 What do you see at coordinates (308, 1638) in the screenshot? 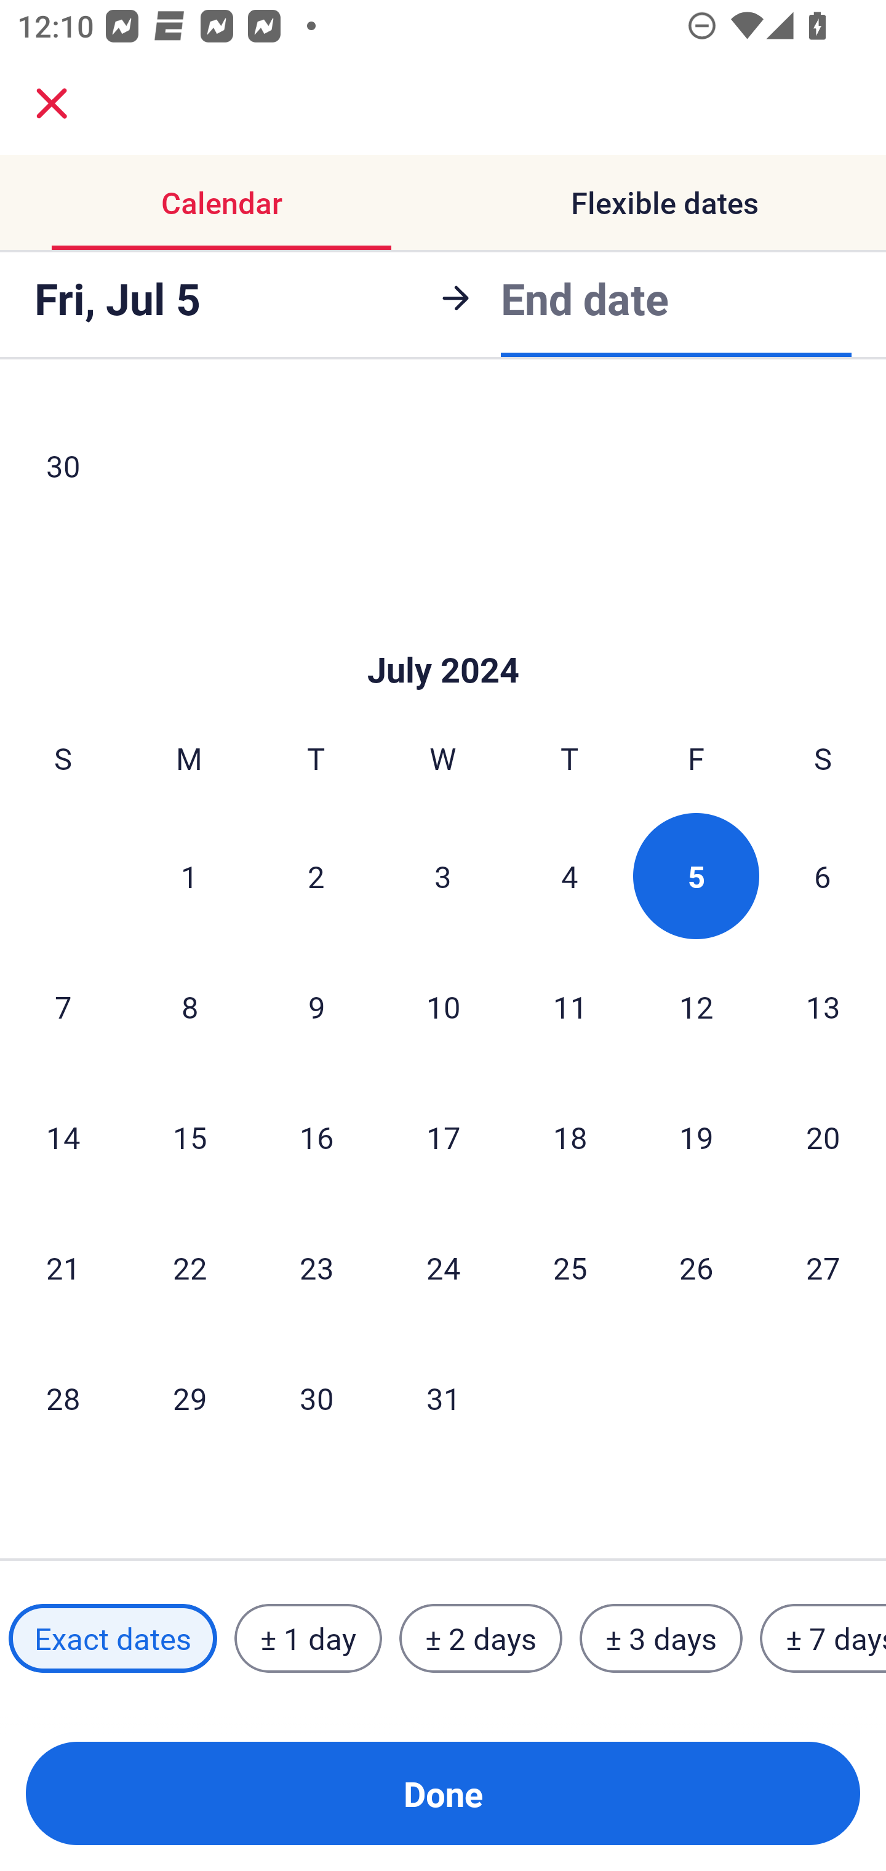
I see `± 1 day` at bounding box center [308, 1638].